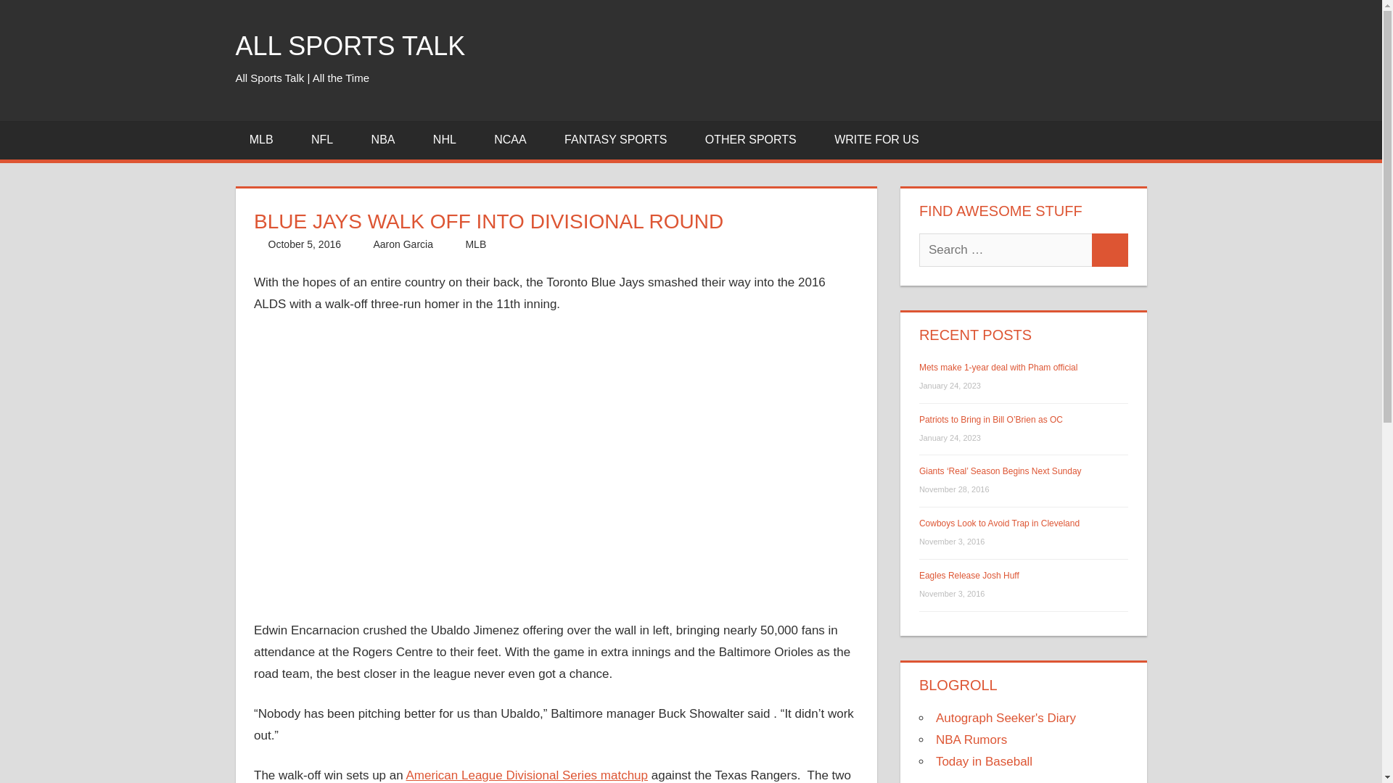  I want to click on View all posts by Aaron Garcia, so click(402, 244).